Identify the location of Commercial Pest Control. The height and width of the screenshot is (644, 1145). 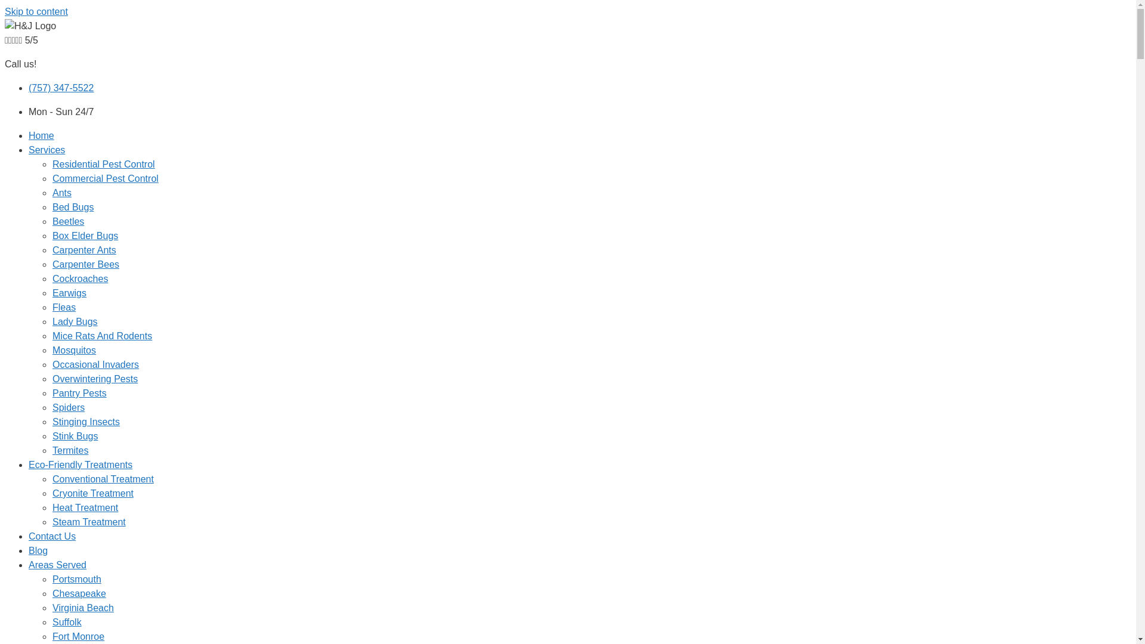
(106, 179).